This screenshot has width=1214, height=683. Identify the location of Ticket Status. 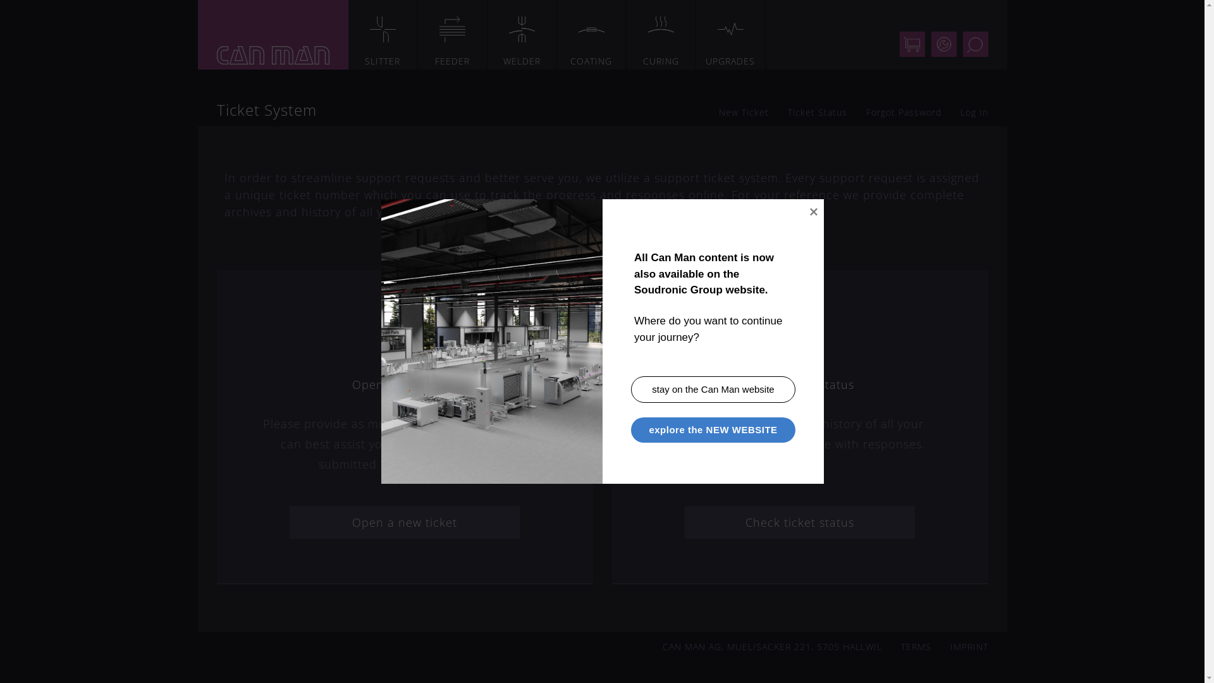
(818, 112).